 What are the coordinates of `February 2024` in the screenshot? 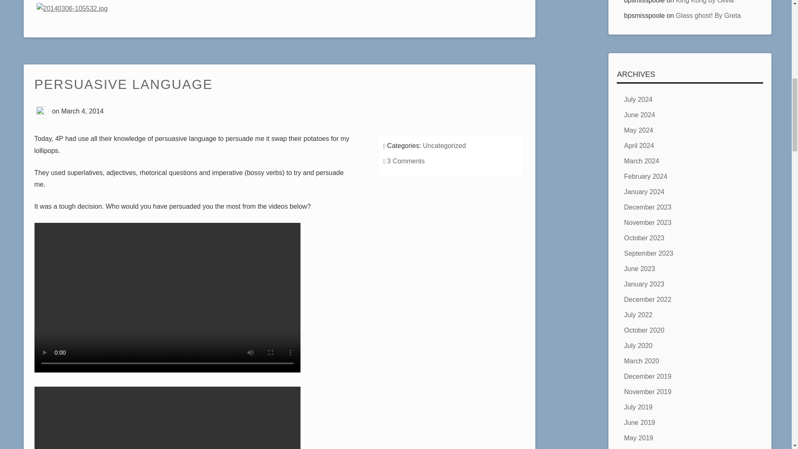 It's located at (645, 176).